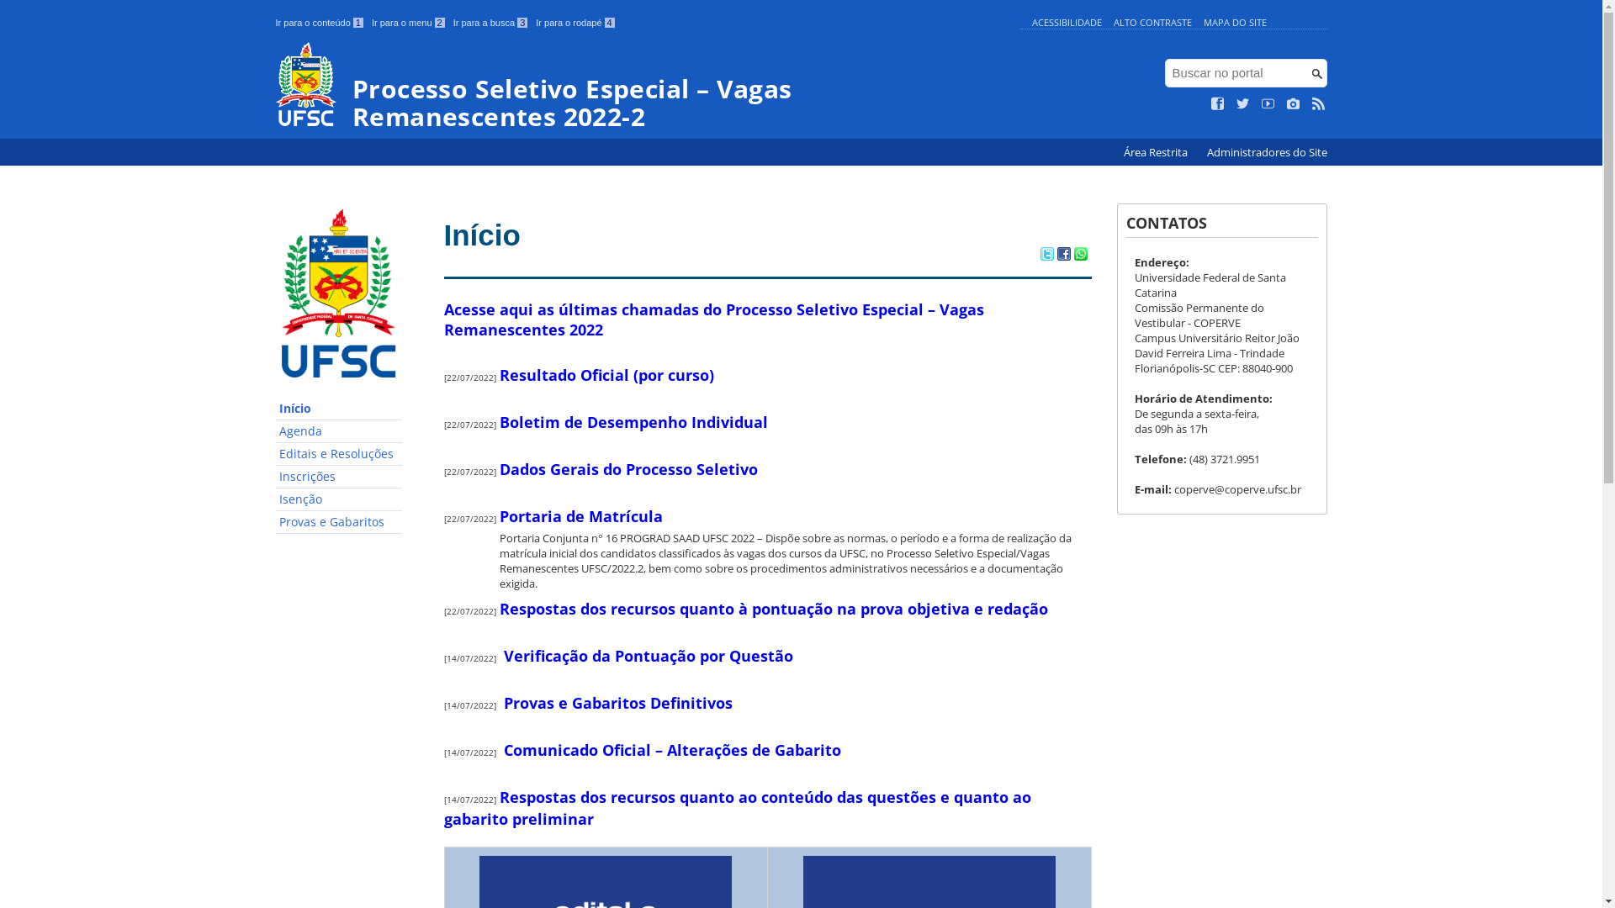 Image resolution: width=1615 pixels, height=908 pixels. What do you see at coordinates (1243, 104) in the screenshot?
I see `Siga no Twitter` at bounding box center [1243, 104].